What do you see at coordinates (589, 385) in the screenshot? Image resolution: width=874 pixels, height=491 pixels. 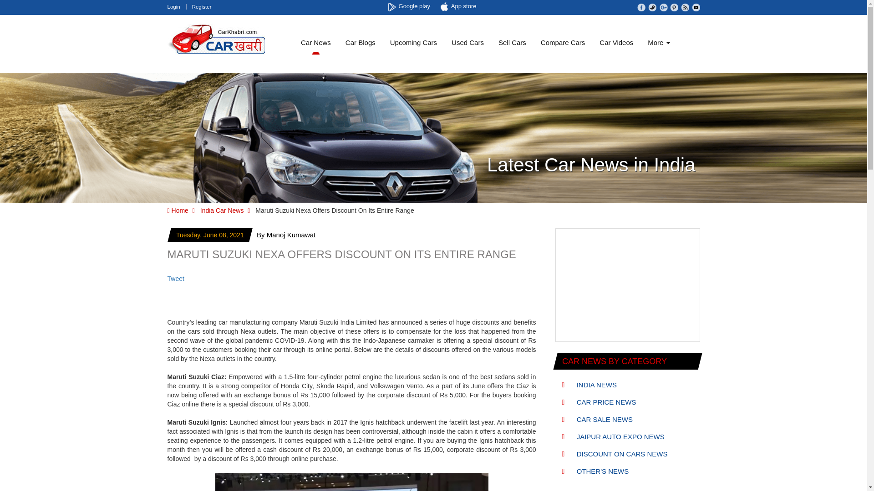 I see `India News` at bounding box center [589, 385].